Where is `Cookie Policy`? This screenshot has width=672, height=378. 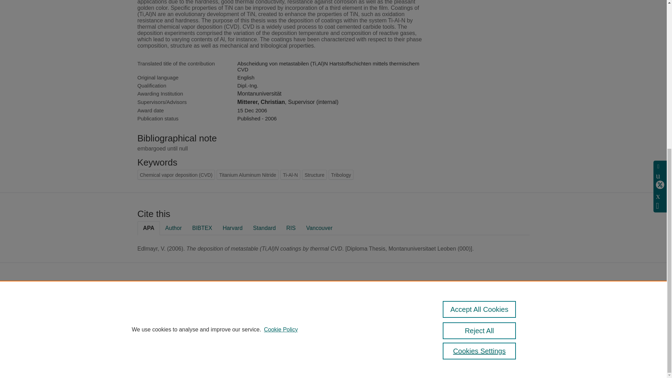 Cookie Policy is located at coordinates (281, 87).